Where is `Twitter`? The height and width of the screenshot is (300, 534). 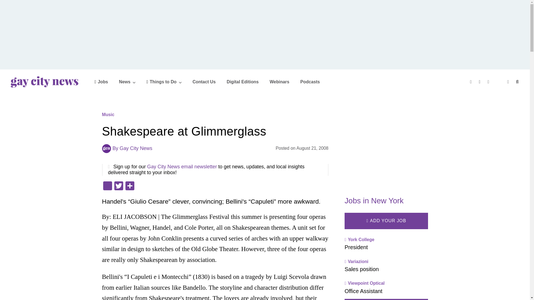
Twitter is located at coordinates (118, 187).